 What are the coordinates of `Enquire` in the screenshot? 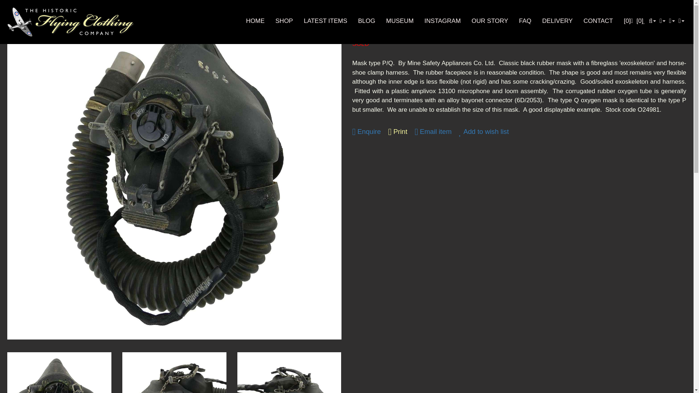 It's located at (366, 132).